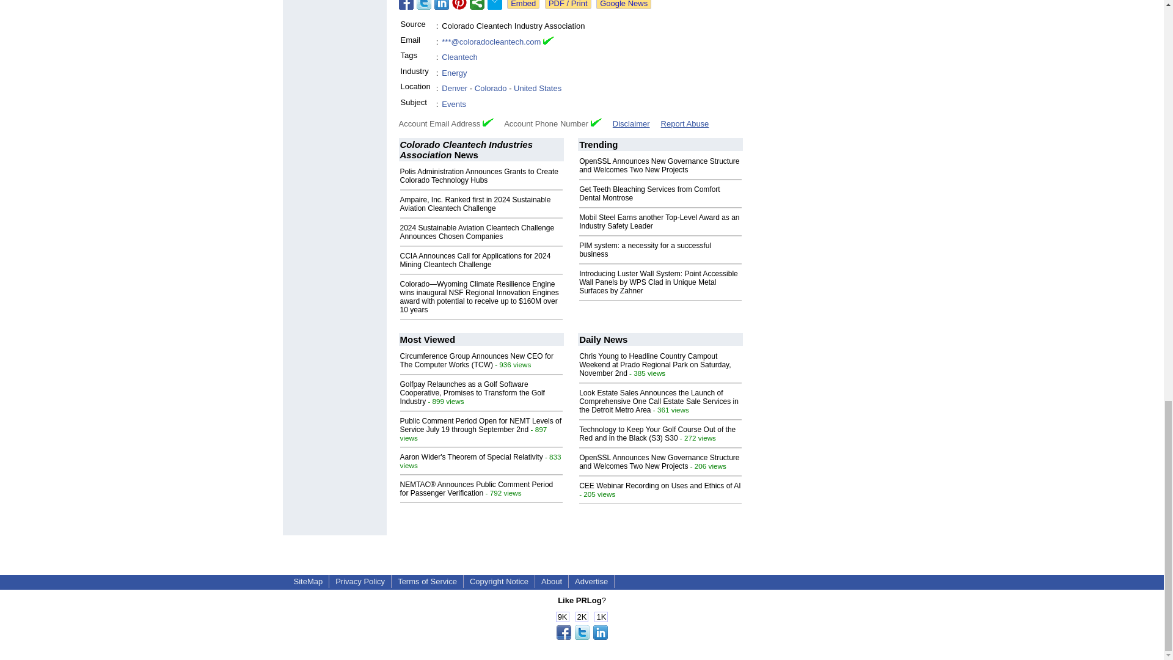  What do you see at coordinates (441, 5) in the screenshot?
I see `Share on LinkedIn` at bounding box center [441, 5].